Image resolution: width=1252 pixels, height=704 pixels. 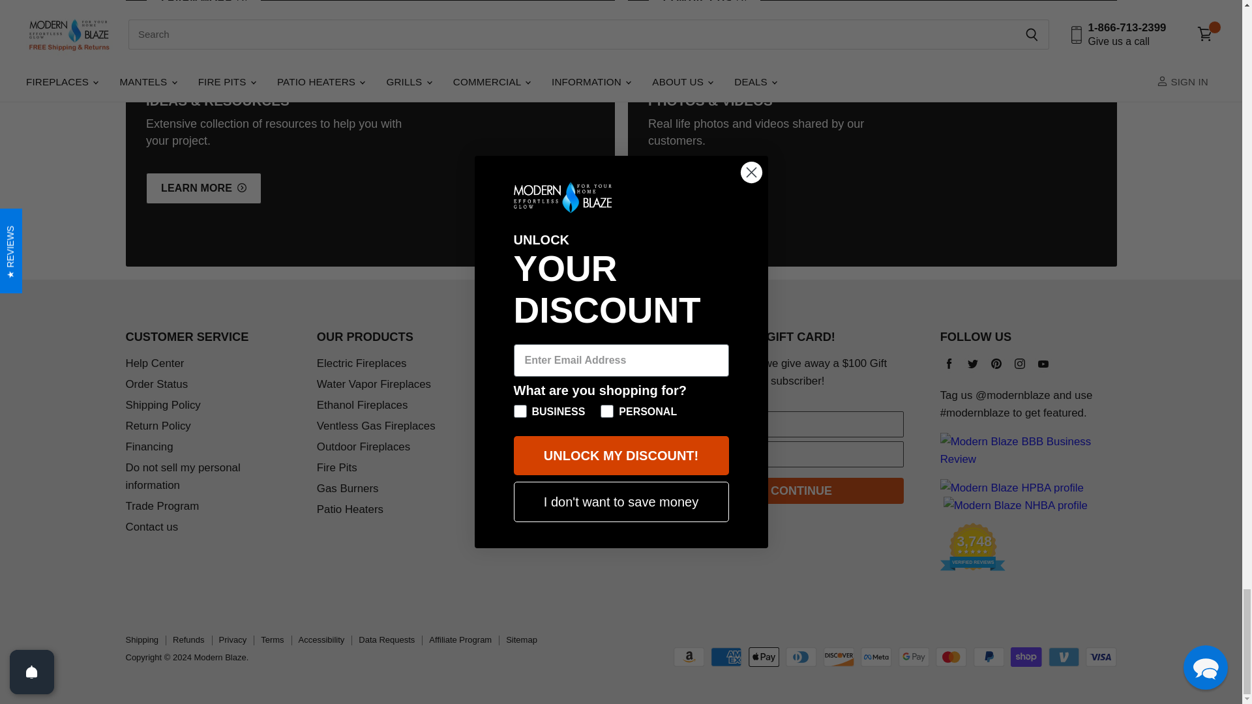 I want to click on Twitter, so click(x=973, y=364).